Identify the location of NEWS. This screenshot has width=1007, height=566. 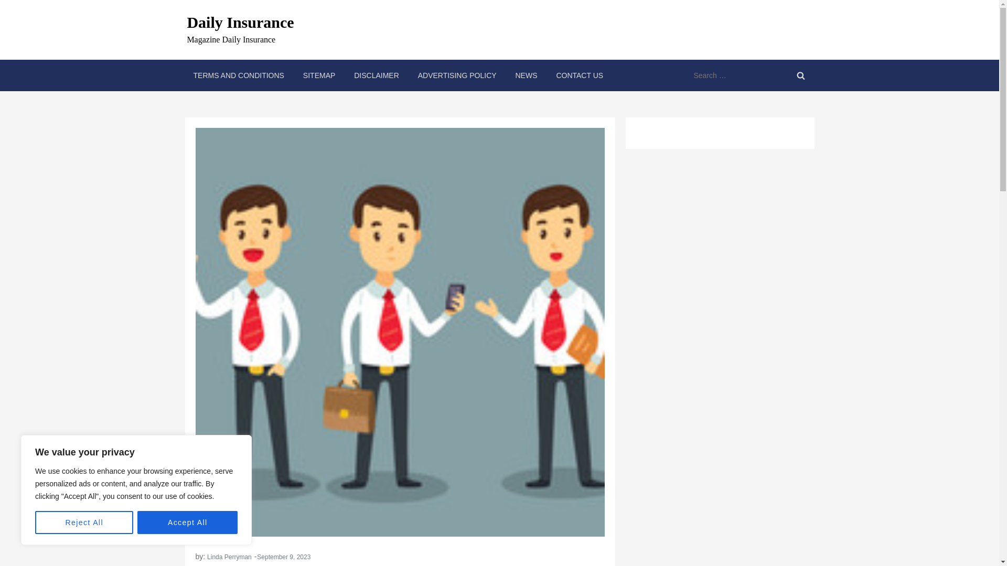
(526, 75).